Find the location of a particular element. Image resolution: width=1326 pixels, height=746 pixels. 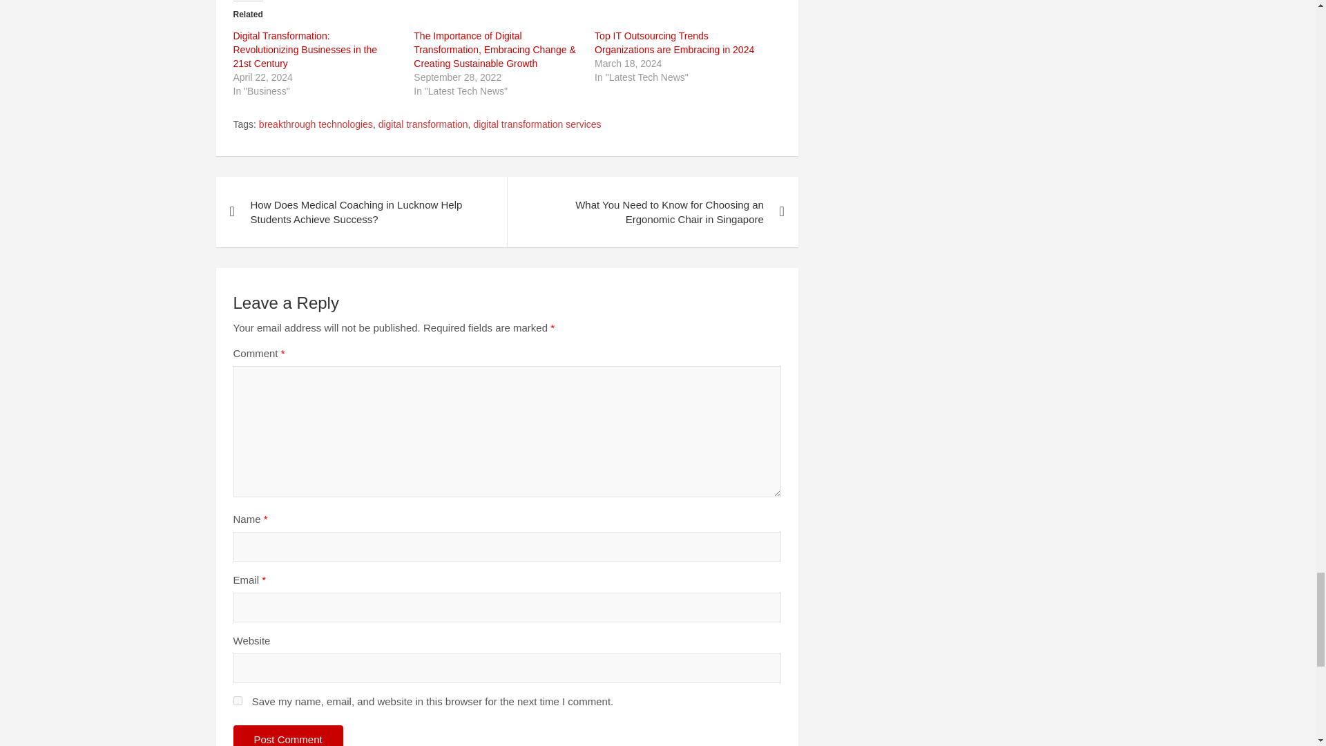

breakthrough technologies is located at coordinates (315, 124).